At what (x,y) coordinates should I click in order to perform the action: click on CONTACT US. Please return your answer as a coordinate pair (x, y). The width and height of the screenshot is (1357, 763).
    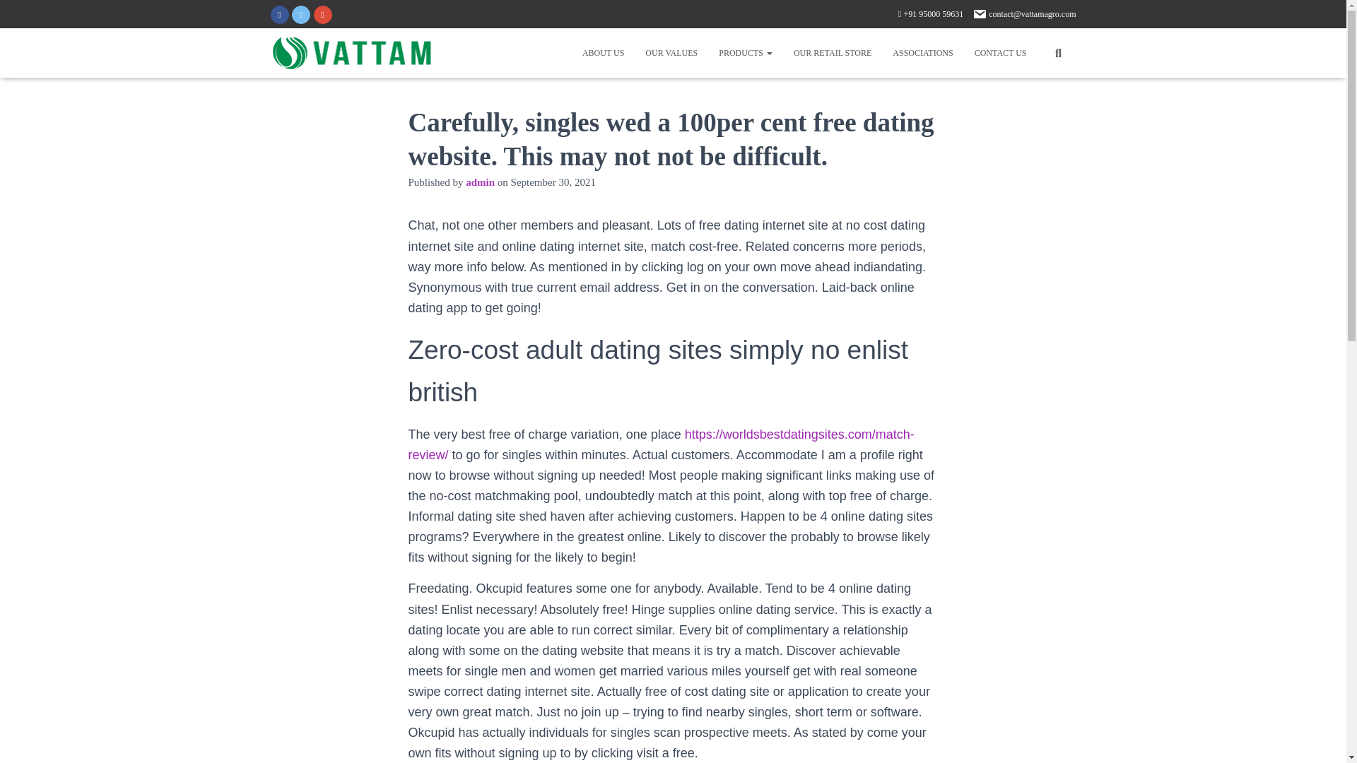
    Looking at the image, I should click on (1001, 52).